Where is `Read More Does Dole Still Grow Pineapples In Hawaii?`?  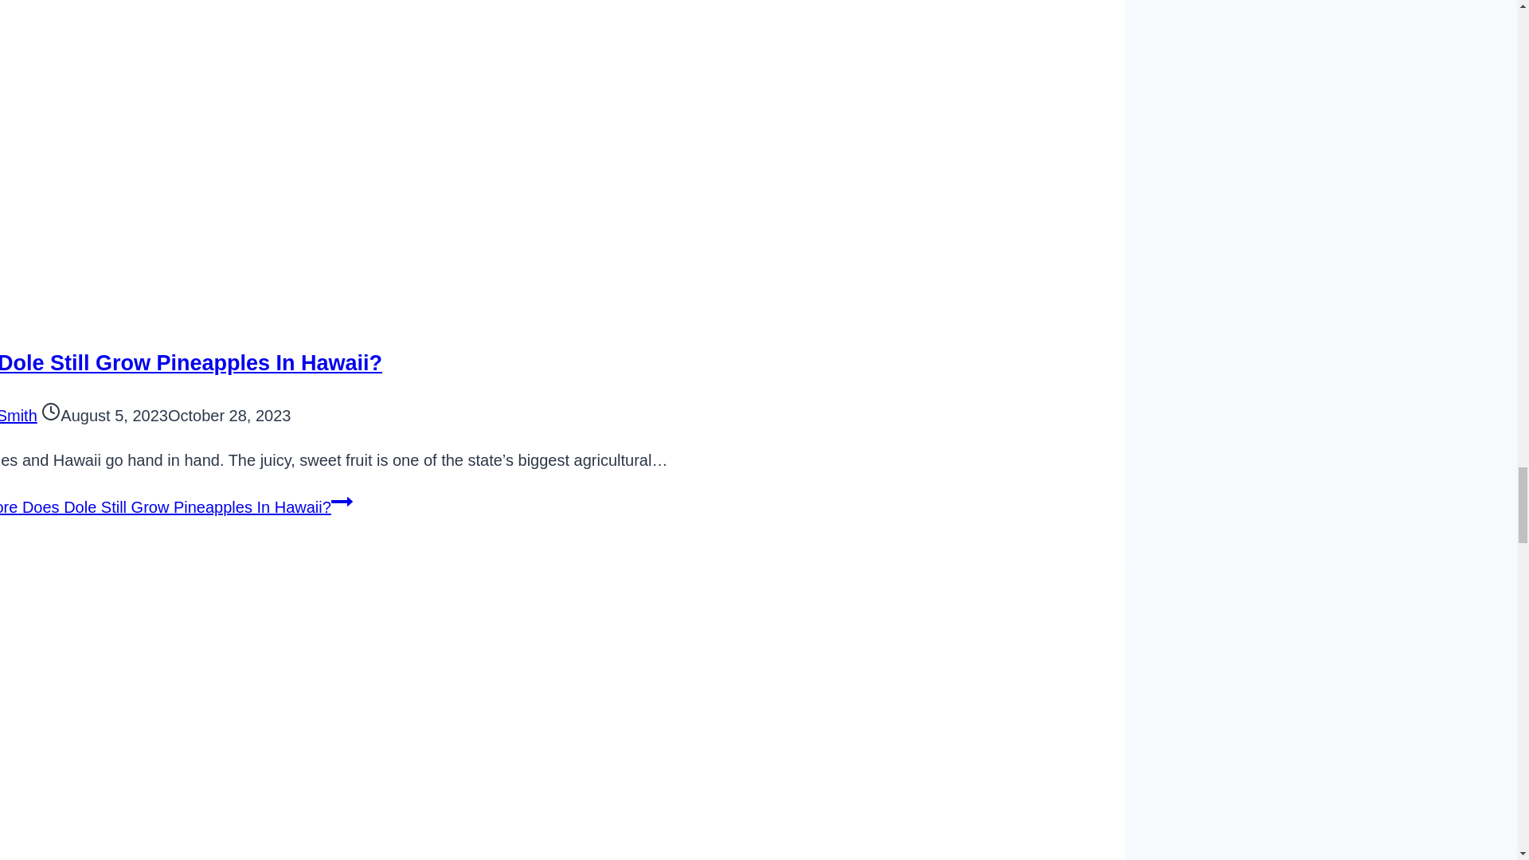 Read More Does Dole Still Grow Pineapples In Hawaii? is located at coordinates (175, 507).